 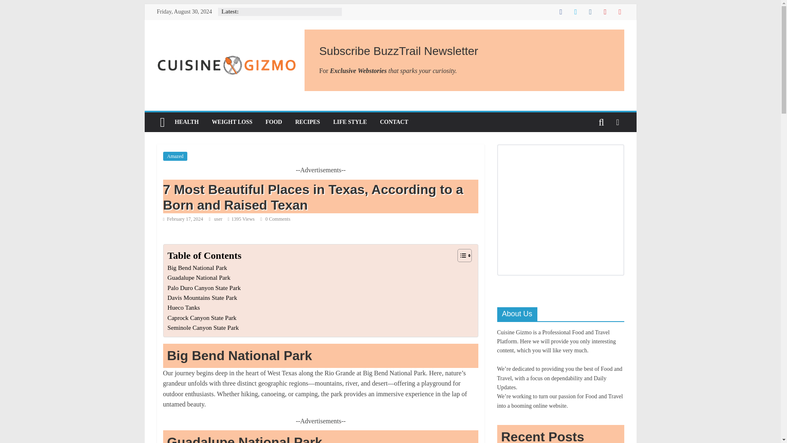 What do you see at coordinates (187, 122) in the screenshot?
I see `HEALTH` at bounding box center [187, 122].